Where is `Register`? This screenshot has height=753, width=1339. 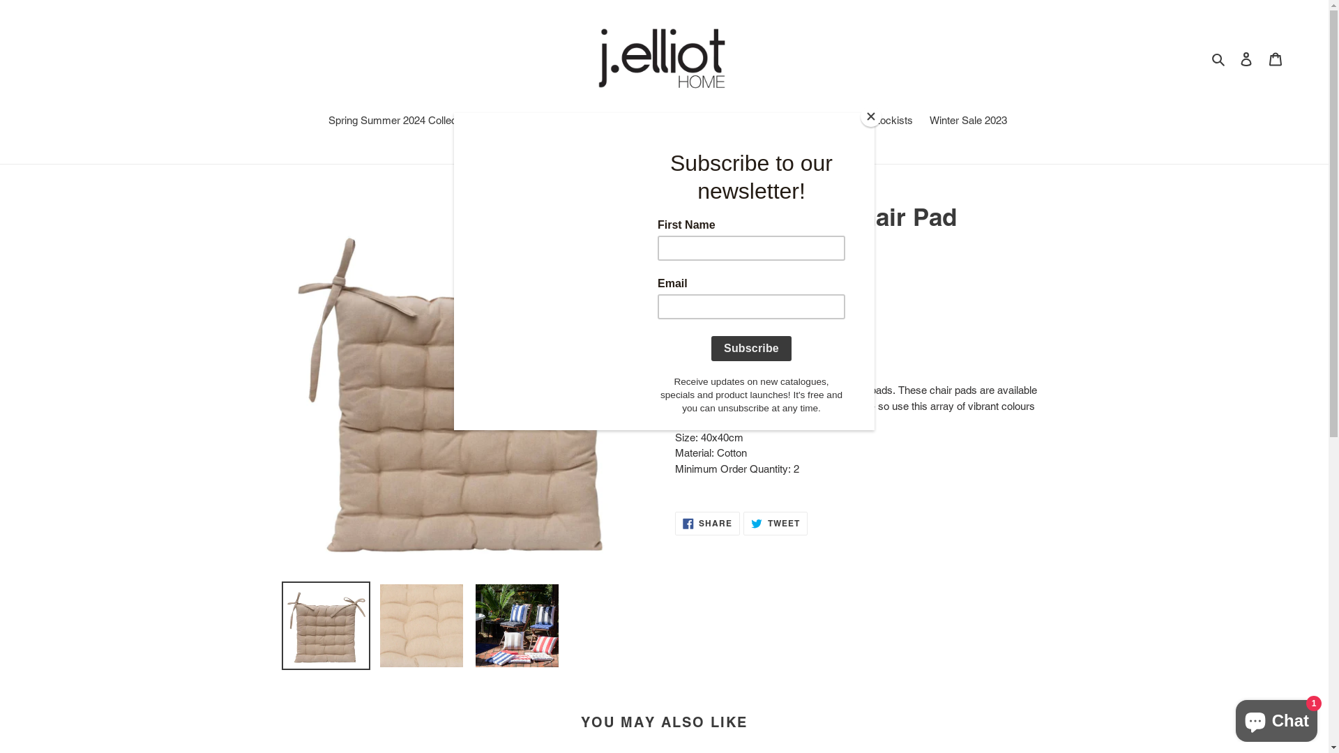 Register is located at coordinates (834, 122).